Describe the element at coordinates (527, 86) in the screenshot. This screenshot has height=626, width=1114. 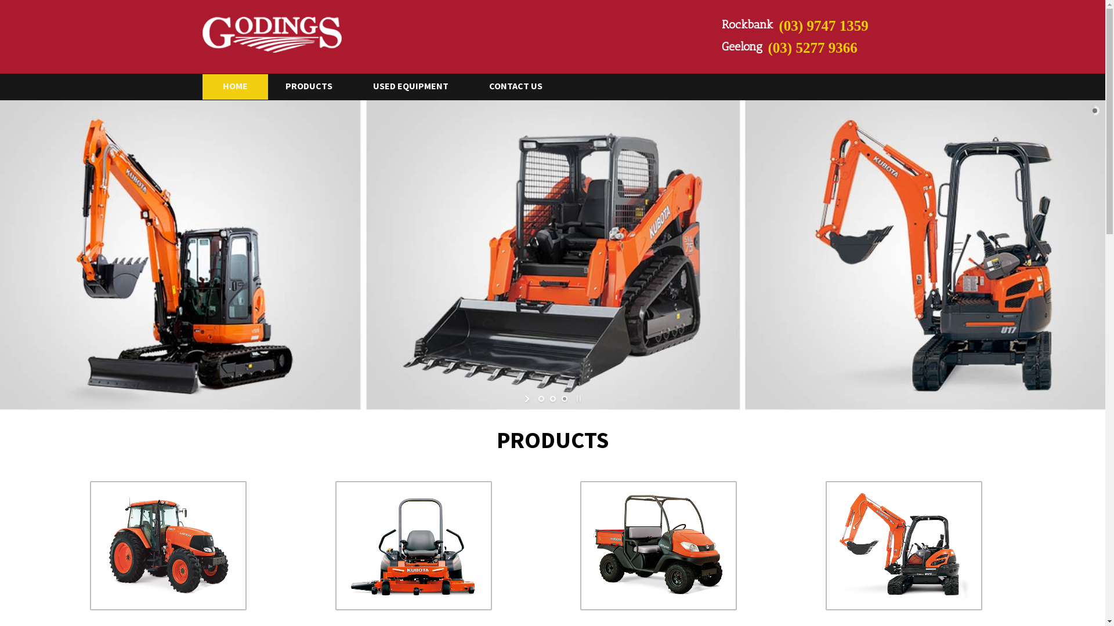
I see `CONTACT US` at that location.